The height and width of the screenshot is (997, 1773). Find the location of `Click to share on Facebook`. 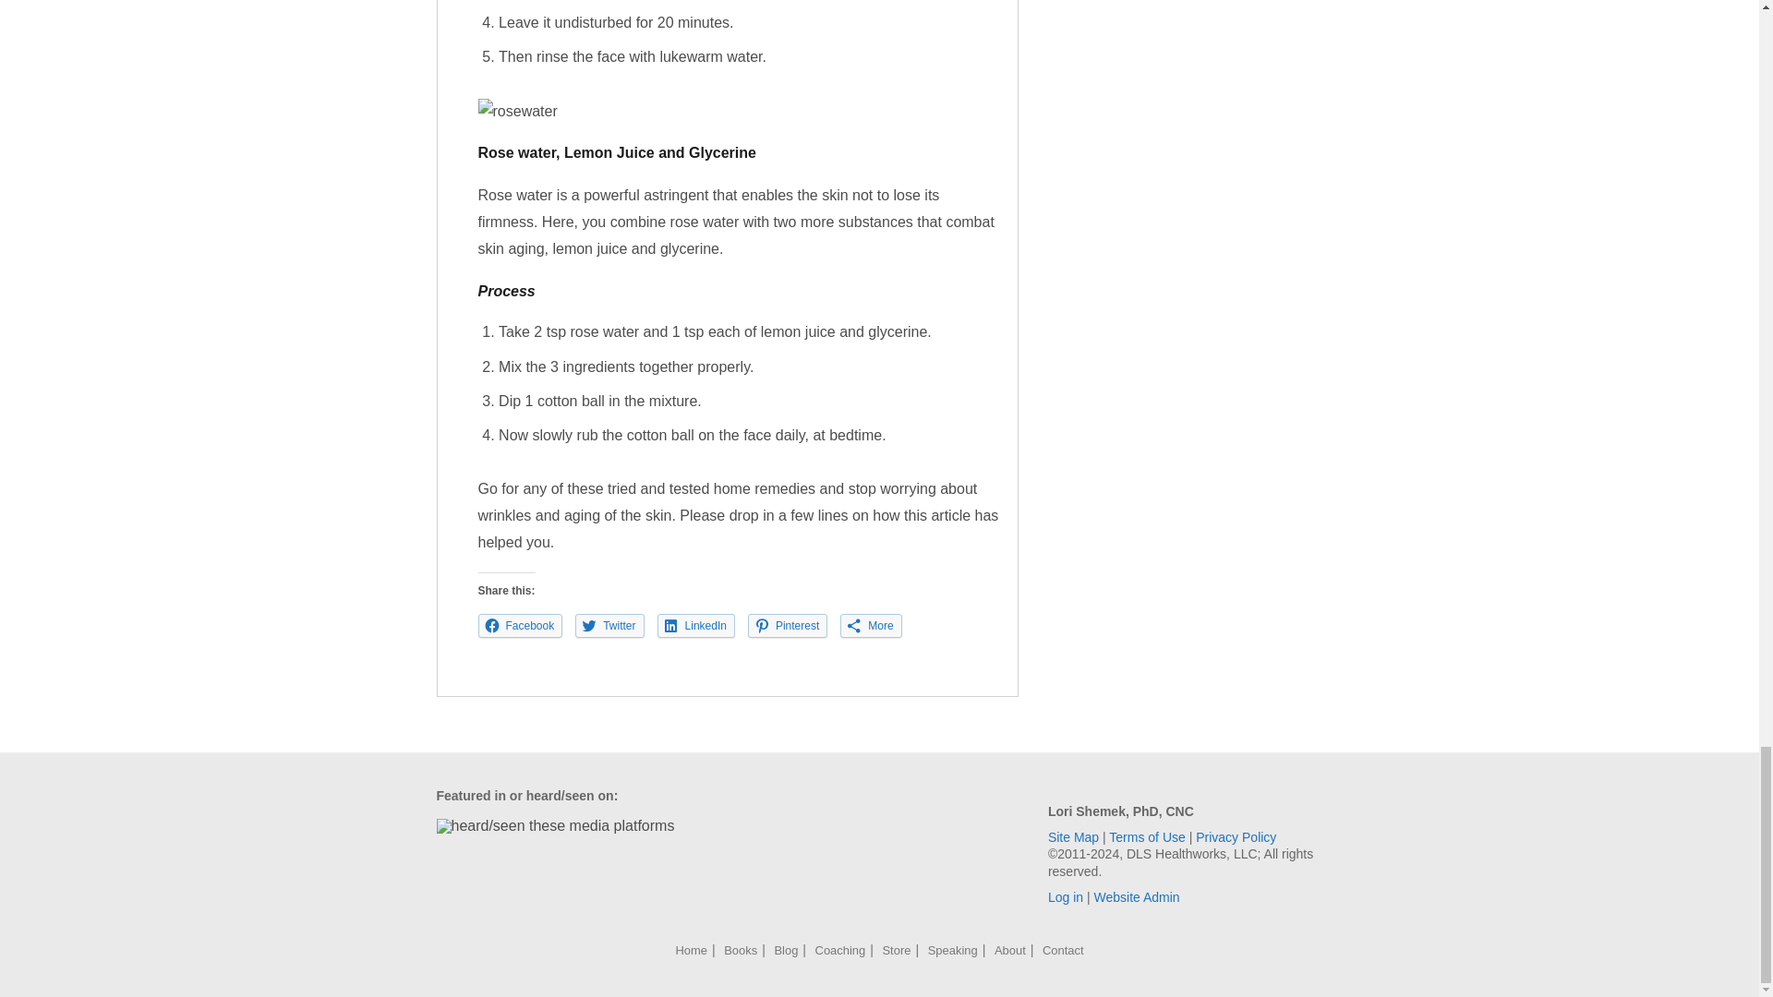

Click to share on Facebook is located at coordinates (521, 626).